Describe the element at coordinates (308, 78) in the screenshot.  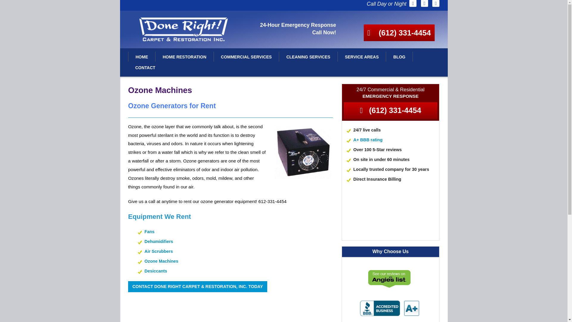
I see `Carpet Cleaning` at that location.